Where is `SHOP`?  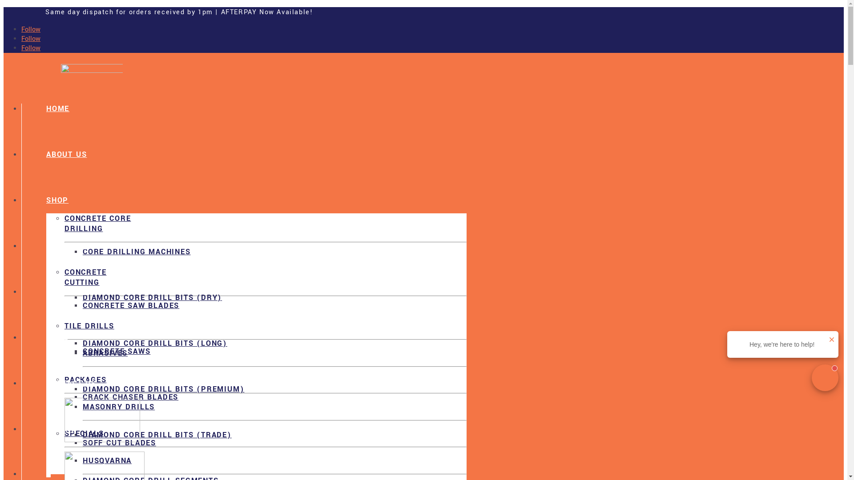
SHOP is located at coordinates (57, 200).